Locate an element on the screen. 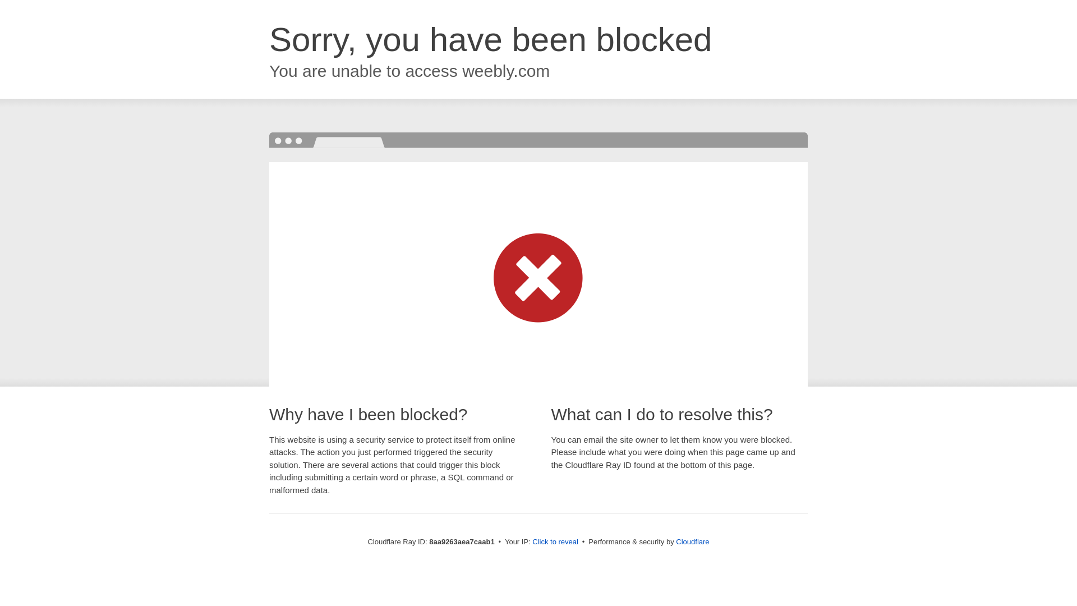 The image size is (1077, 606). Cloudflare is located at coordinates (692, 541).